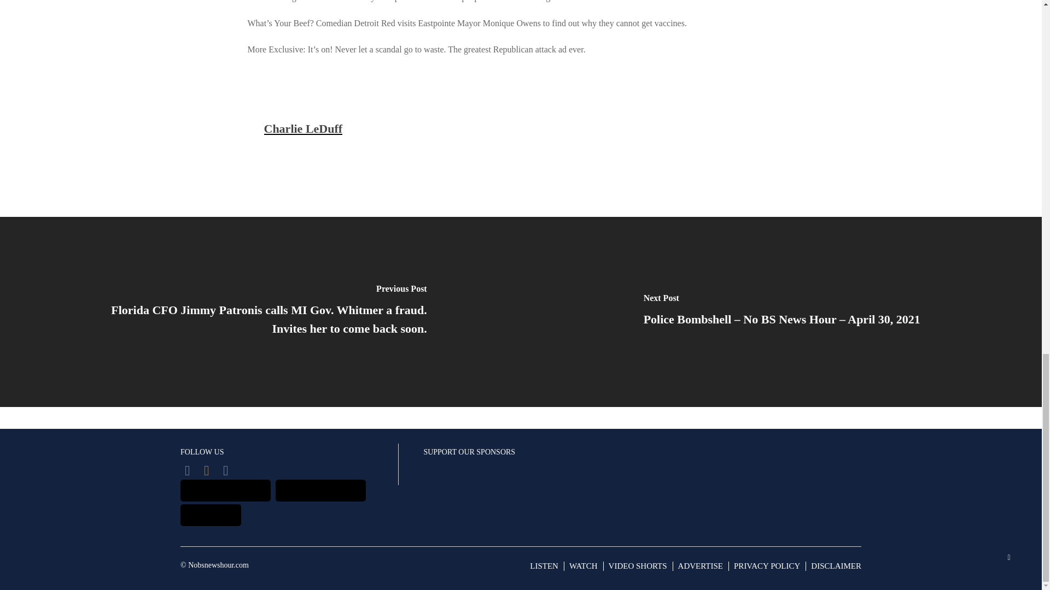 This screenshot has width=1050, height=590. What do you see at coordinates (638, 566) in the screenshot?
I see `VIDEO SHORTS` at bounding box center [638, 566].